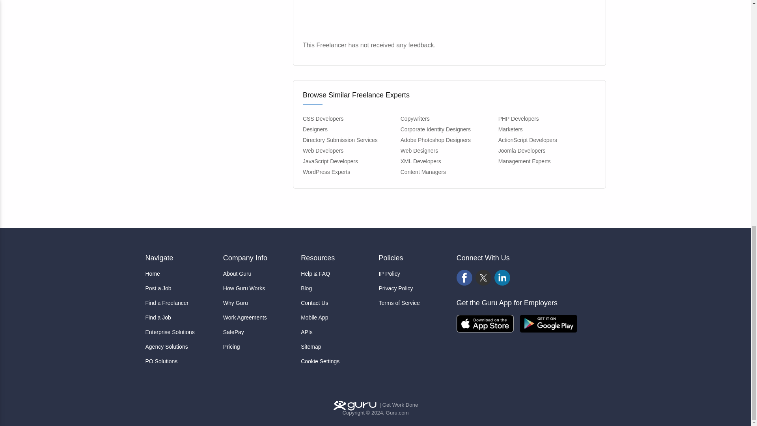 The width and height of the screenshot is (757, 426). I want to click on Connect with Guru on Facebook, so click(464, 278).